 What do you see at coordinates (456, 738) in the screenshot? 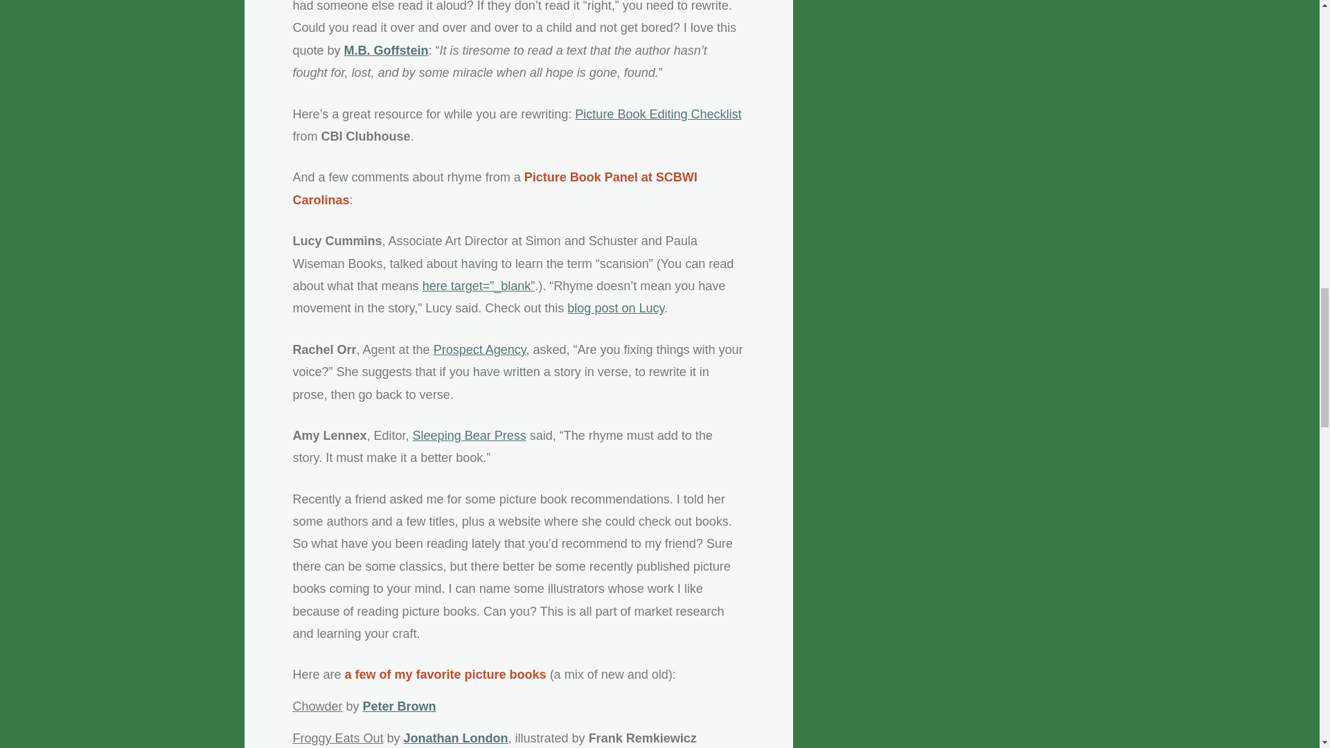
I see `Jonathan London` at bounding box center [456, 738].